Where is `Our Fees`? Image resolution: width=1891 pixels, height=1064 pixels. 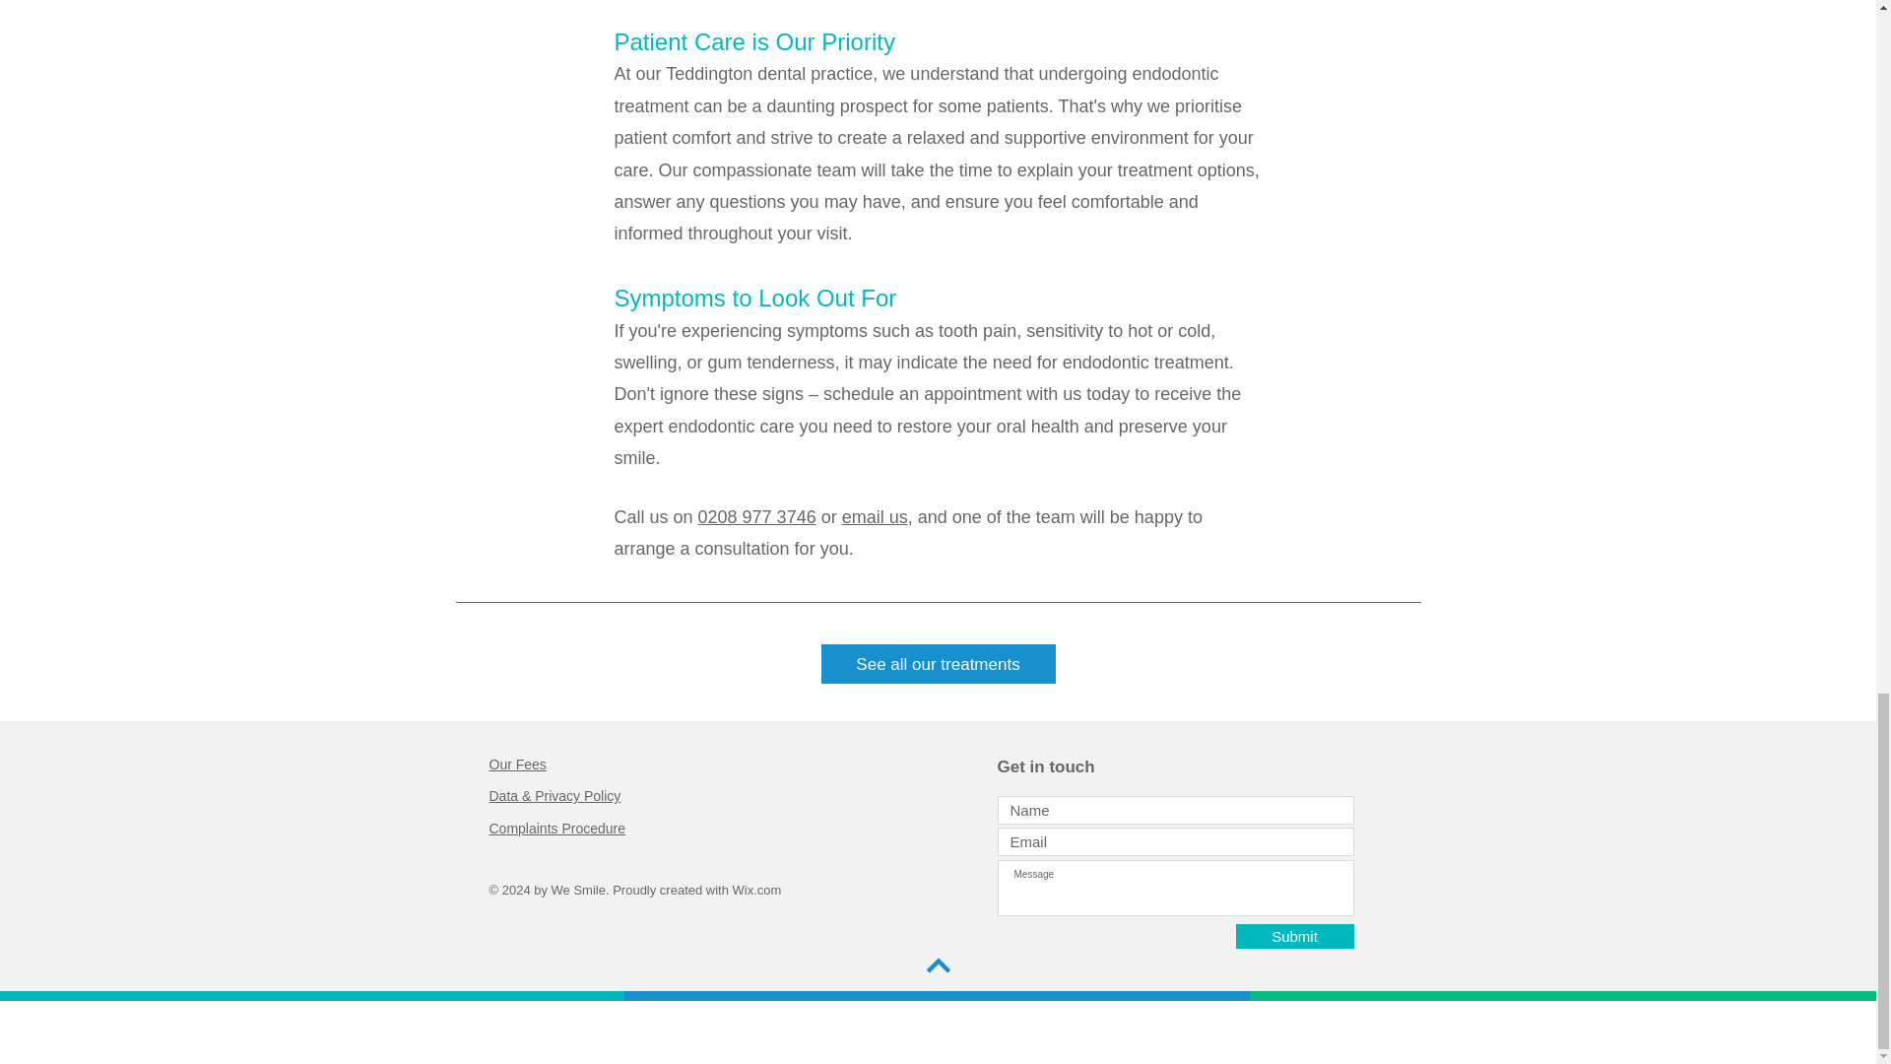
Our Fees is located at coordinates (516, 765).